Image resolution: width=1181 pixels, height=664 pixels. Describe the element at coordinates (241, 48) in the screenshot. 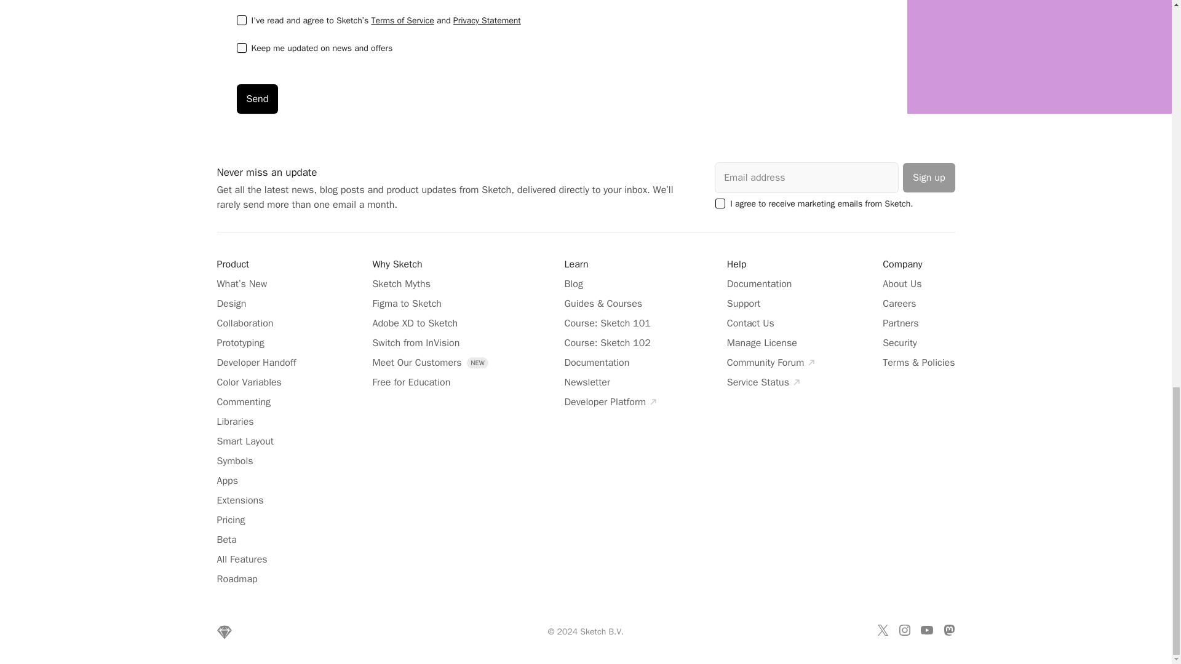

I see `on` at that location.